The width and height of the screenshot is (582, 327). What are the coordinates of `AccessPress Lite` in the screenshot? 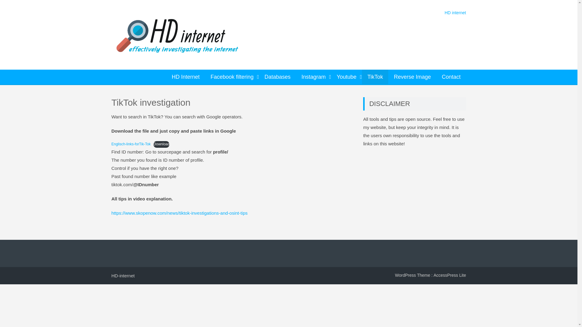 It's located at (450, 275).